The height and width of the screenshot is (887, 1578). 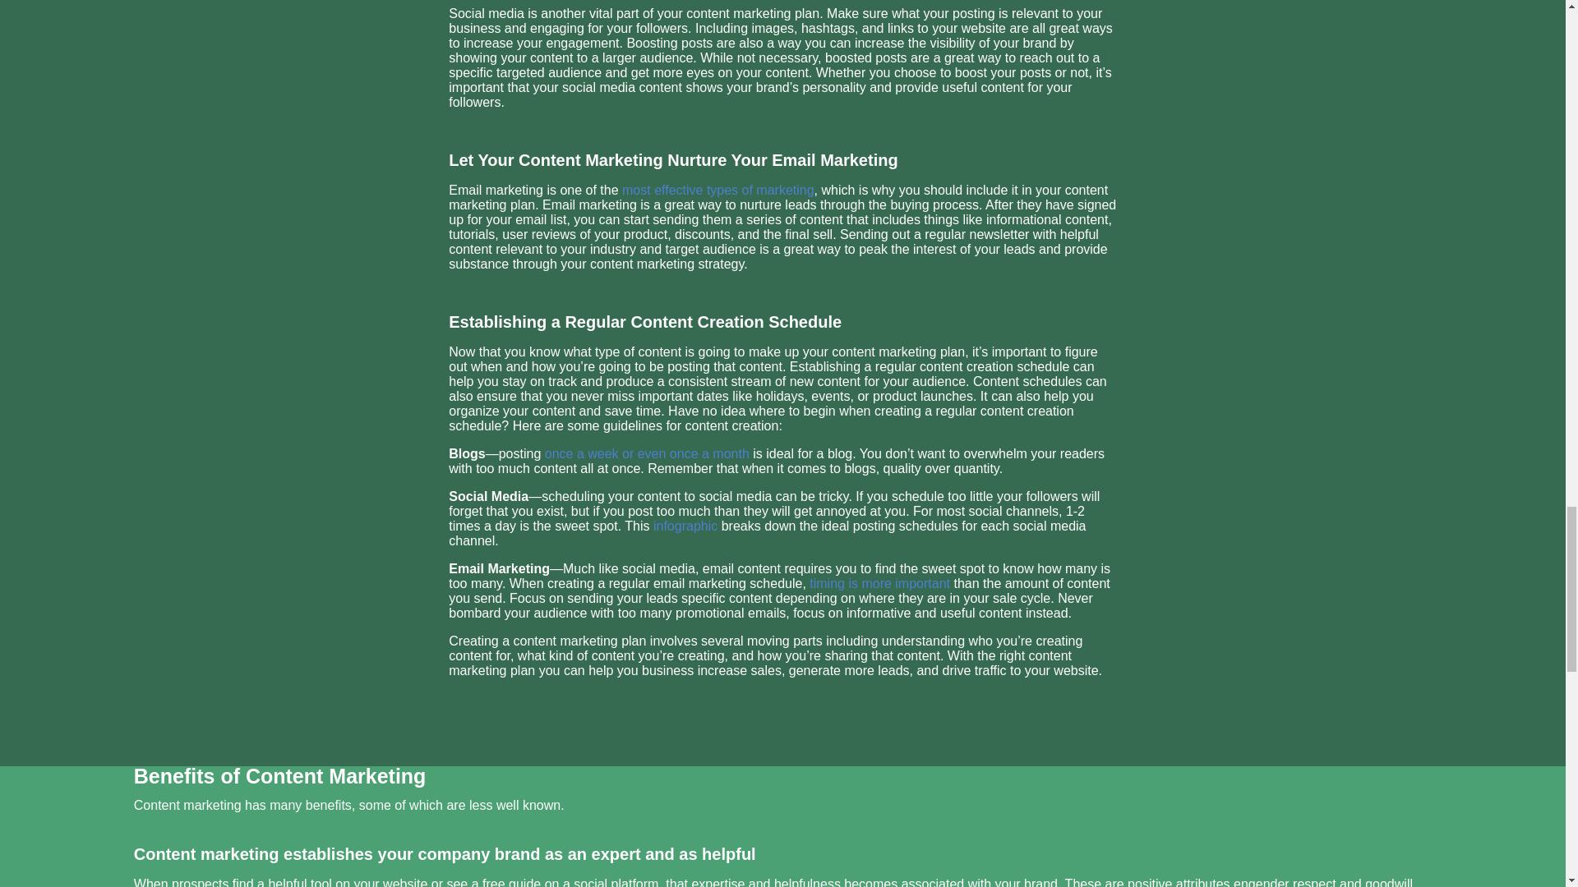 I want to click on infographic, so click(x=685, y=526).